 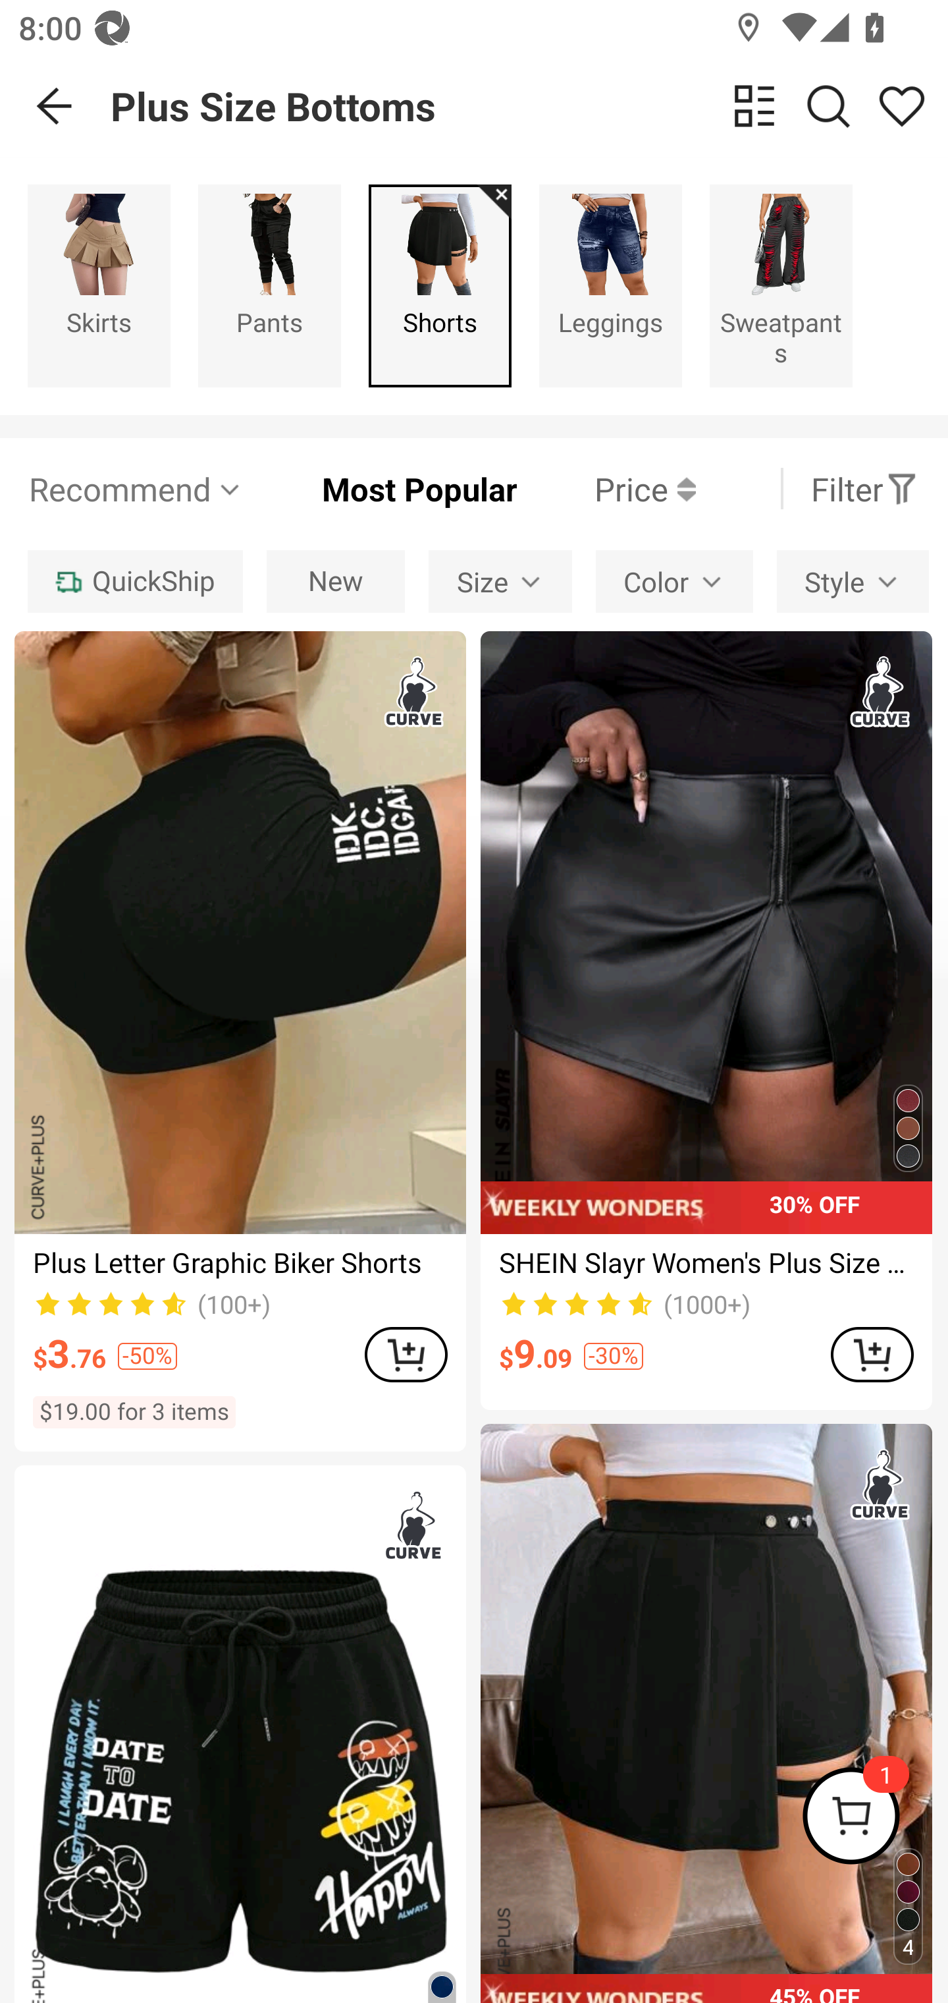 I want to click on Style, so click(x=853, y=582).